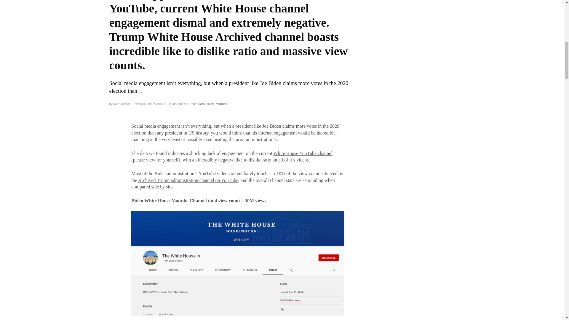 The width and height of the screenshot is (569, 320). Describe the element at coordinates (222, 104) in the screenshot. I see `YouTube` at that location.